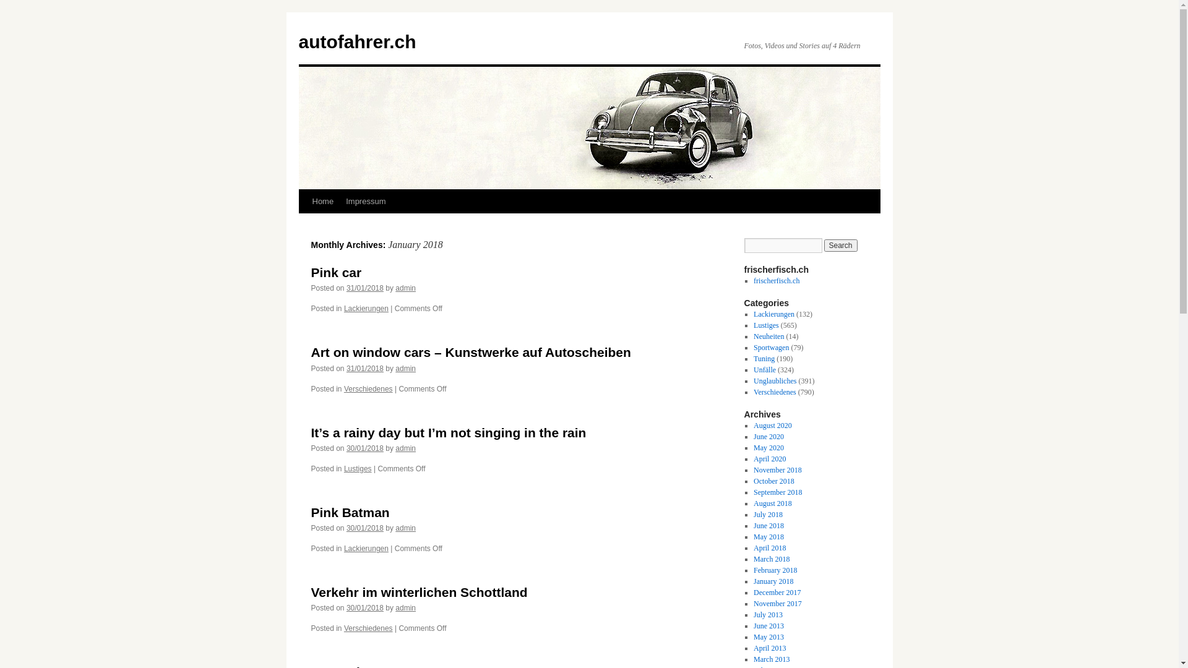  What do you see at coordinates (304, 225) in the screenshot?
I see `Skip to content` at bounding box center [304, 225].